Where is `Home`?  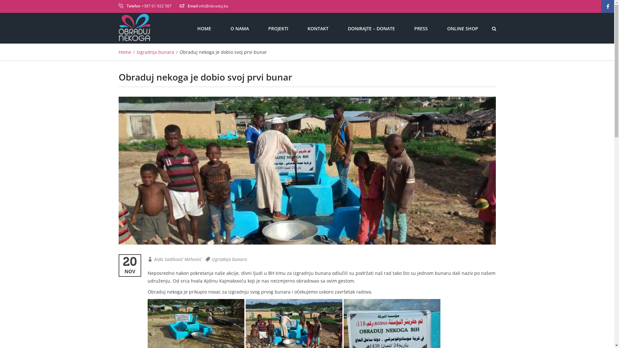
Home is located at coordinates (125, 52).